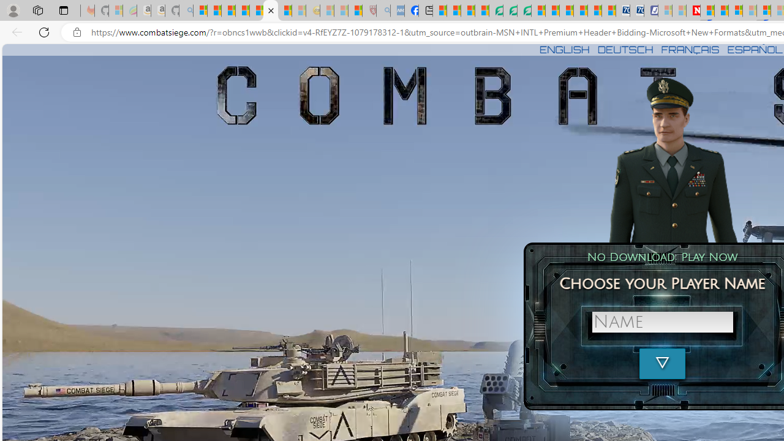 This screenshot has height=441, width=784. I want to click on ENGLISH, so click(564, 49).